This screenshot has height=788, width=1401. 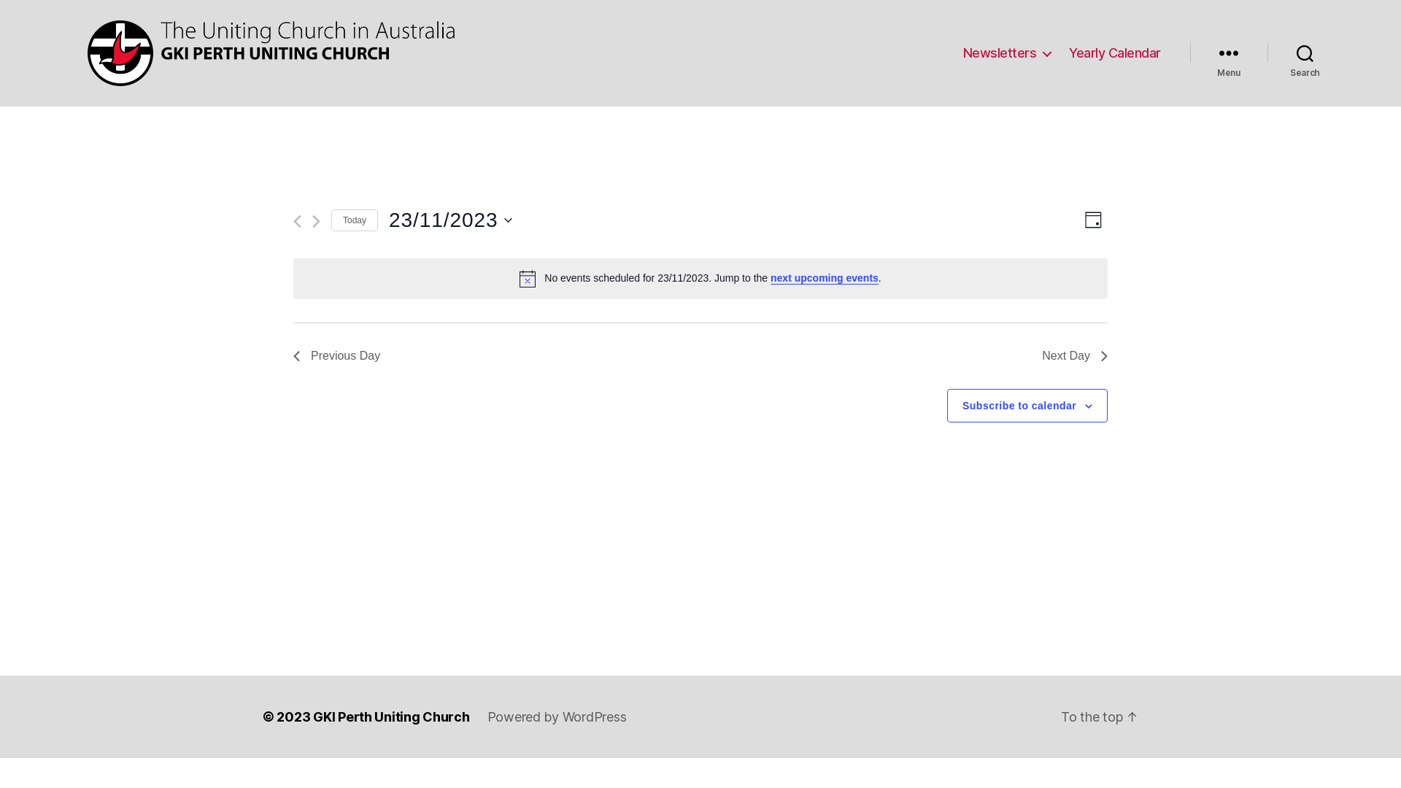 I want to click on Yearly Calendar, so click(x=1115, y=53).